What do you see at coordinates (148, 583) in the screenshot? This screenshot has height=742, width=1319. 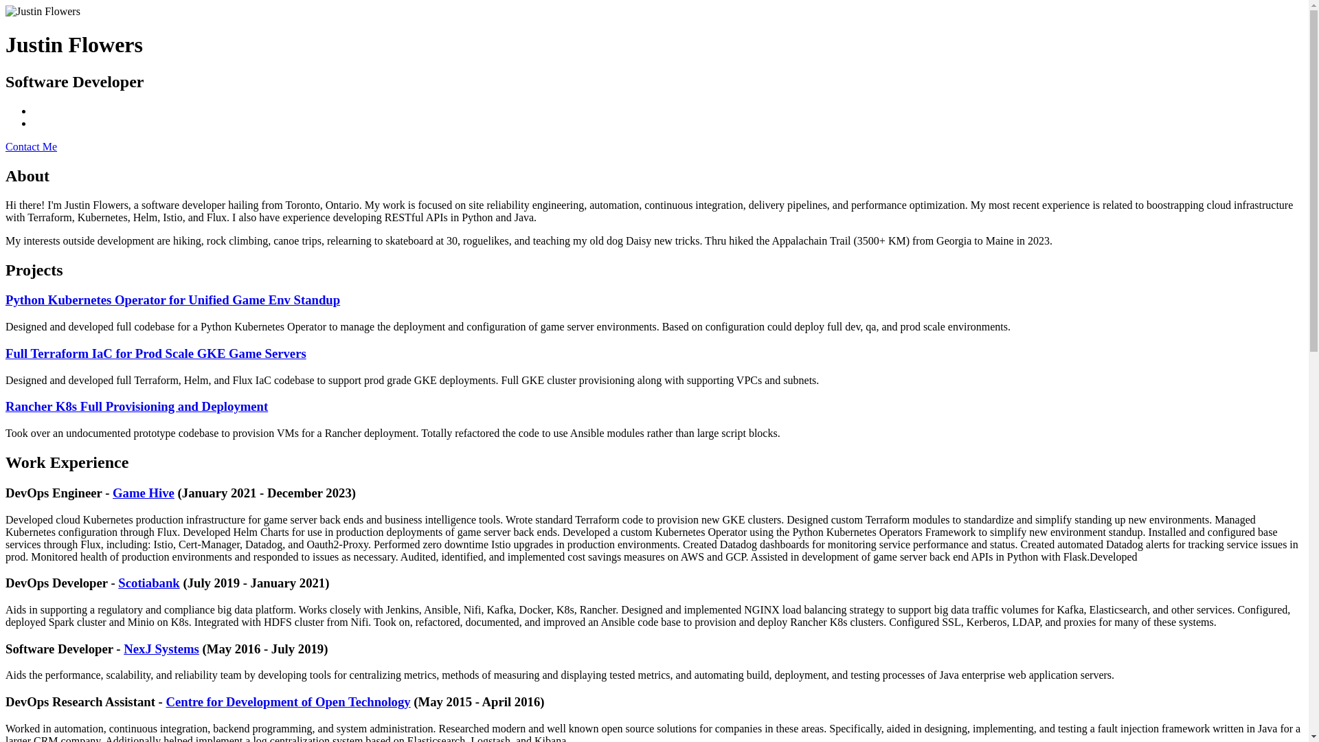 I see `Scotiabank` at bounding box center [148, 583].